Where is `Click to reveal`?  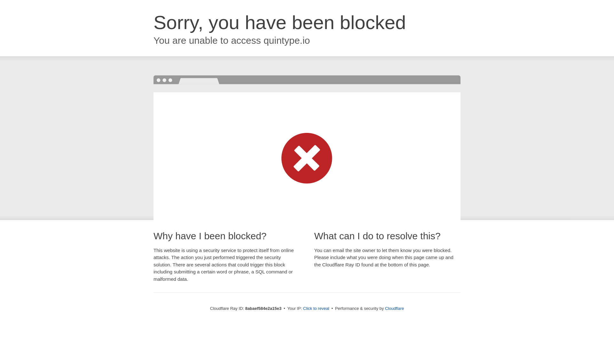 Click to reveal is located at coordinates (316, 309).